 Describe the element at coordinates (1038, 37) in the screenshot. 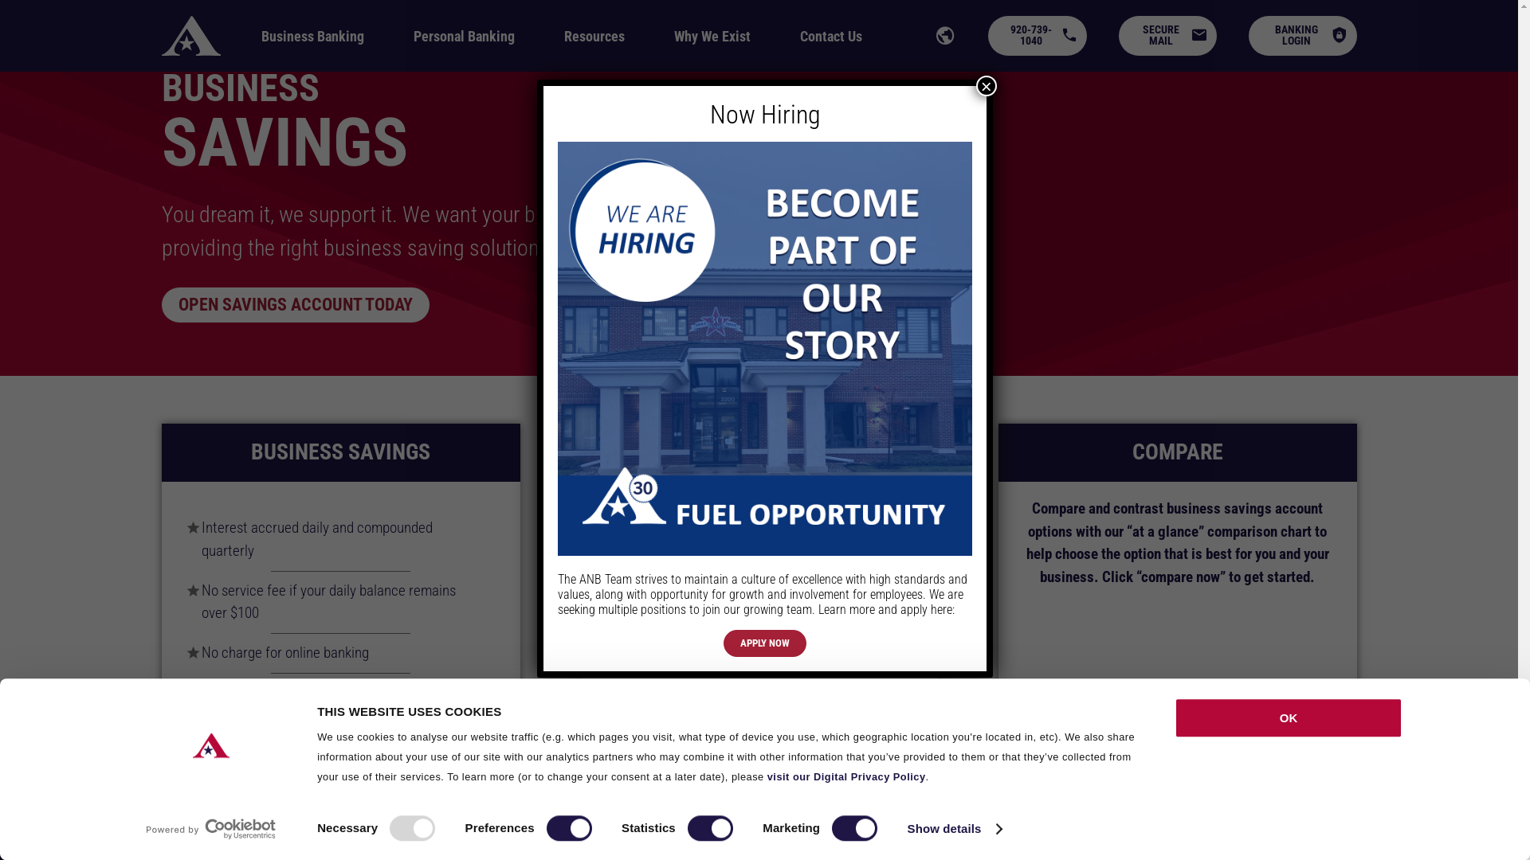

I see `920-739-1040` at that location.